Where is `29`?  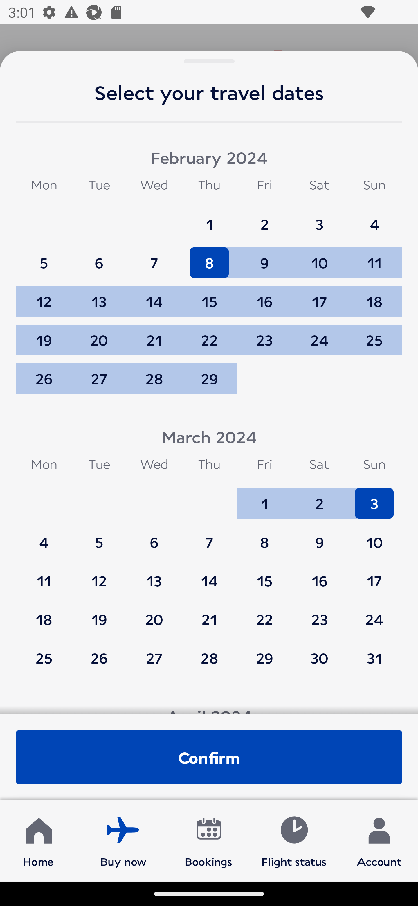 29 is located at coordinates (209, 379).